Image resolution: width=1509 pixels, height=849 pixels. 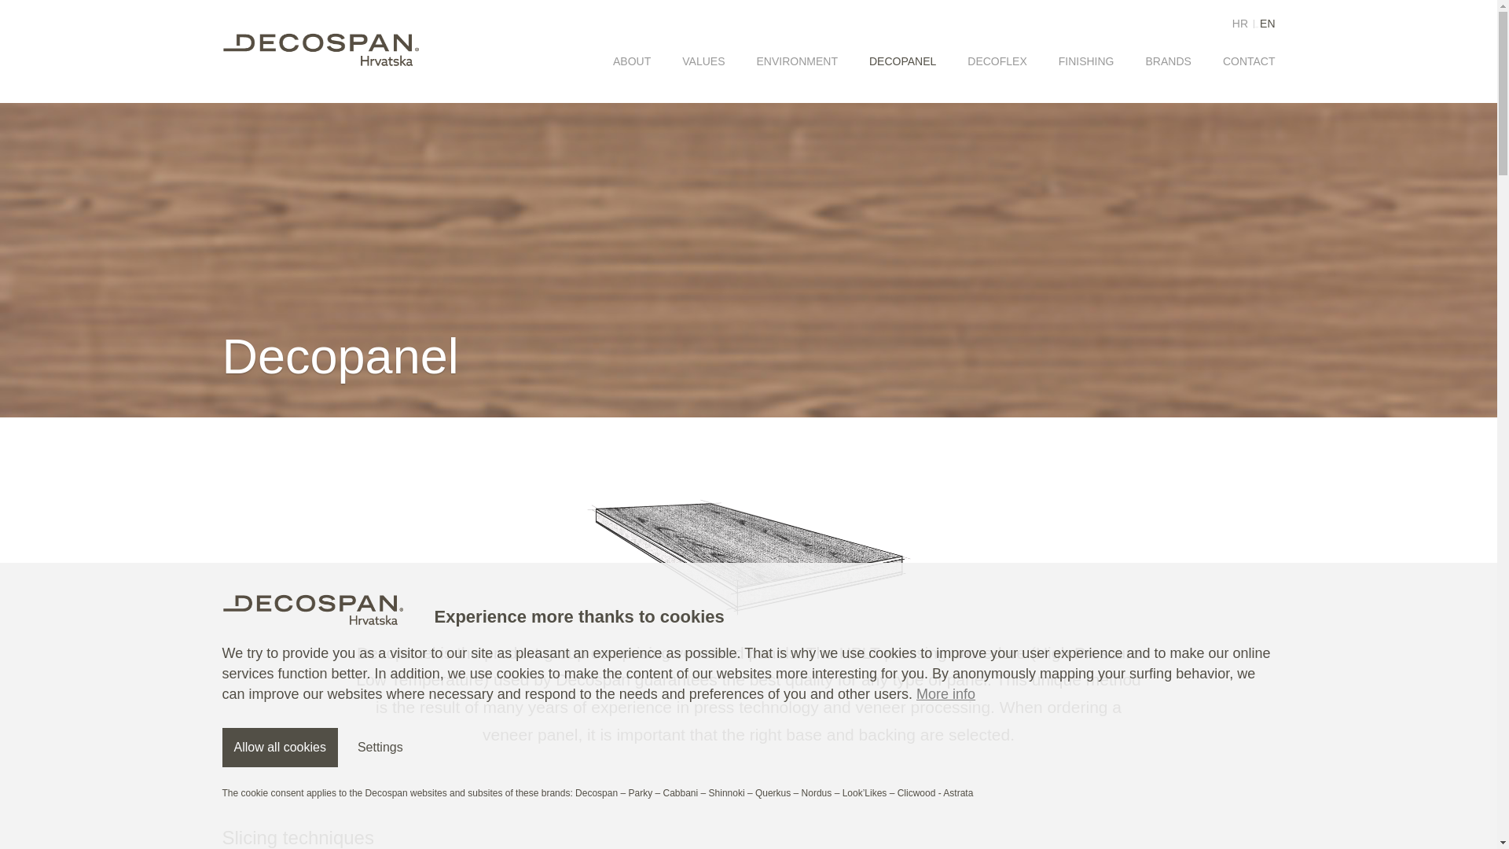 I want to click on About, so click(x=631, y=61).